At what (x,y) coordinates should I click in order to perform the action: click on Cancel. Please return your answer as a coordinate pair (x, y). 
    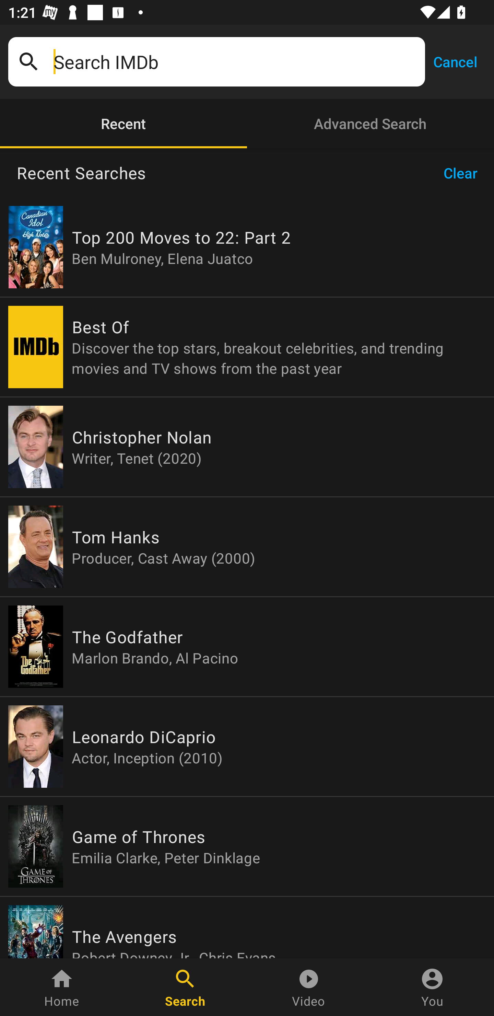
    Looking at the image, I should click on (455, 61).